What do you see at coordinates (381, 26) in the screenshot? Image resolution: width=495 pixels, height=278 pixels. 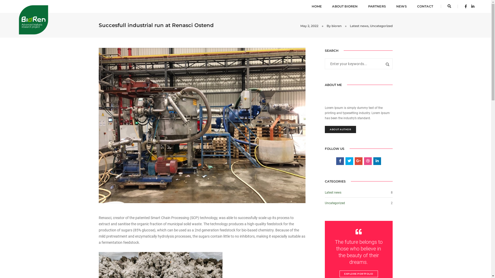 I see `Uncategorized` at bounding box center [381, 26].